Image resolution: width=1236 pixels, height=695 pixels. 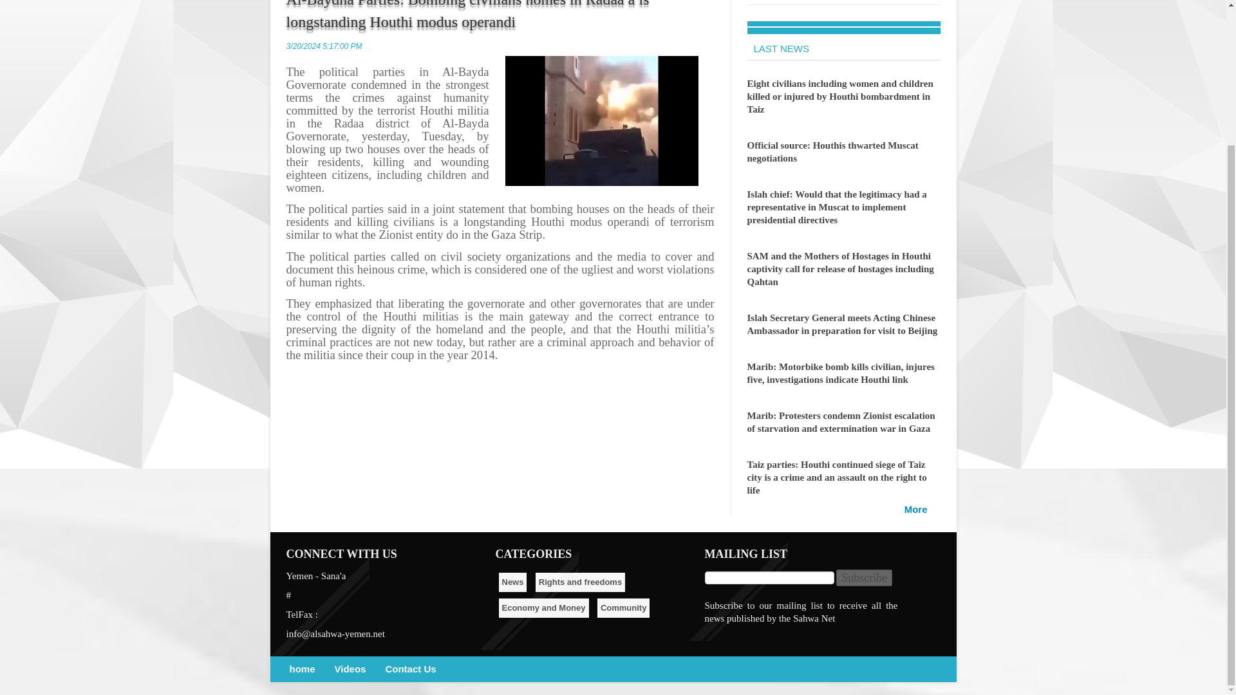 I want to click on home, so click(x=302, y=669).